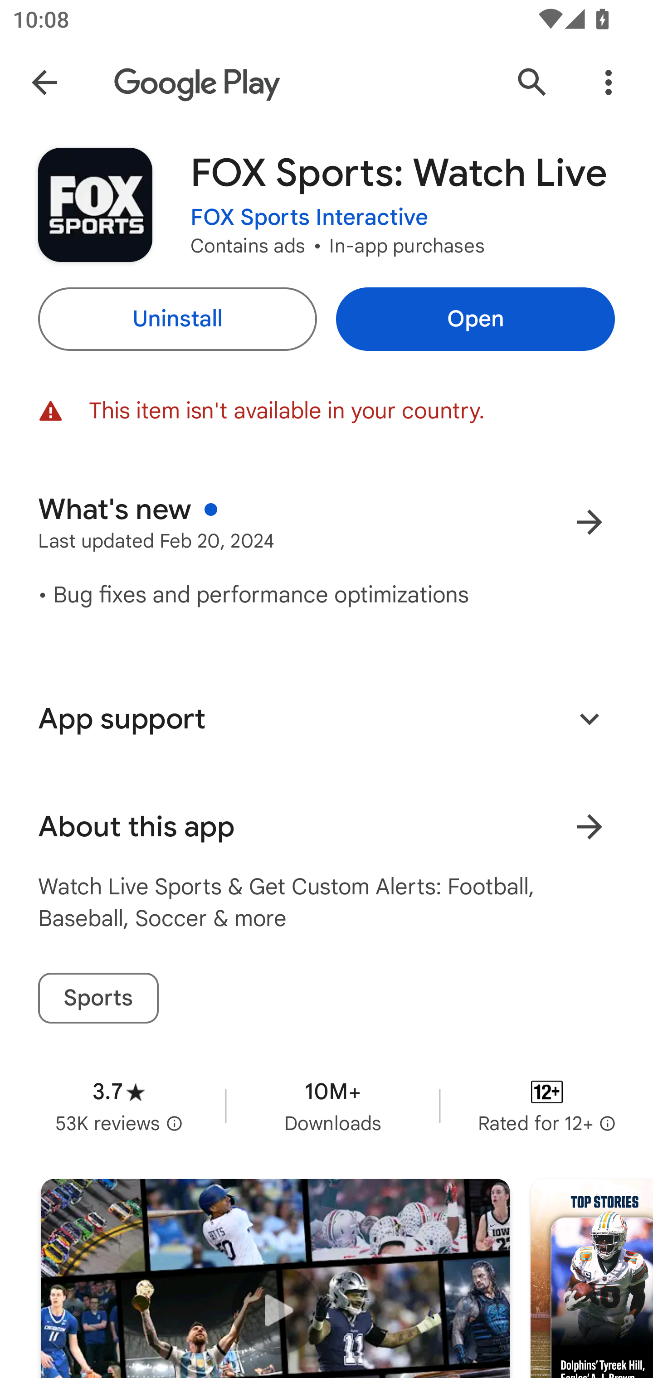 The height and width of the screenshot is (1378, 653). What do you see at coordinates (547, 1106) in the screenshot?
I see `Content rating Rated for 12+` at bounding box center [547, 1106].